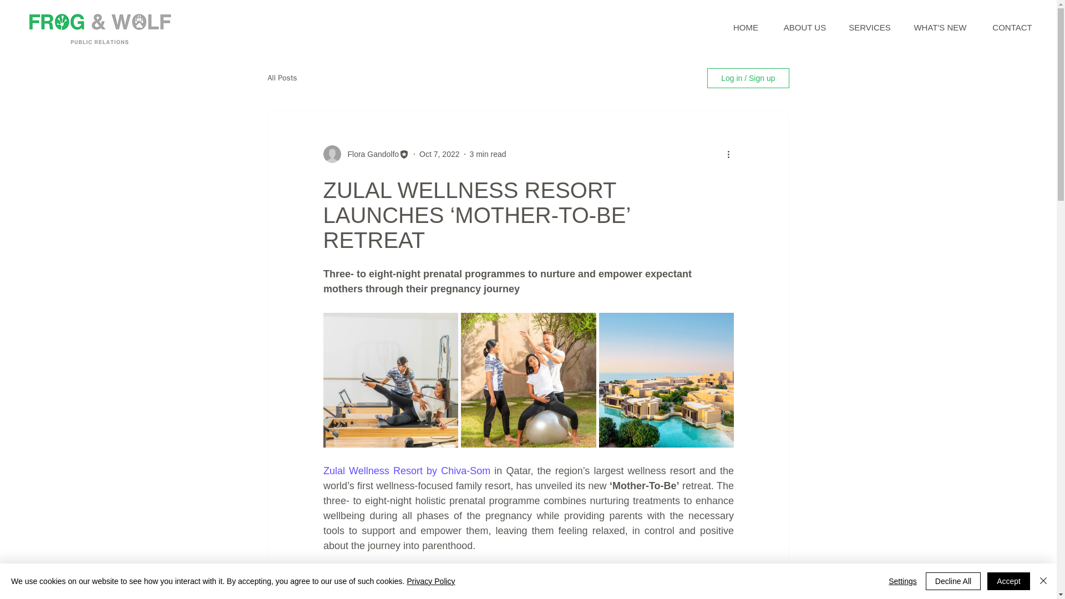 This screenshot has width=1065, height=599. I want to click on SERVICES, so click(870, 28).